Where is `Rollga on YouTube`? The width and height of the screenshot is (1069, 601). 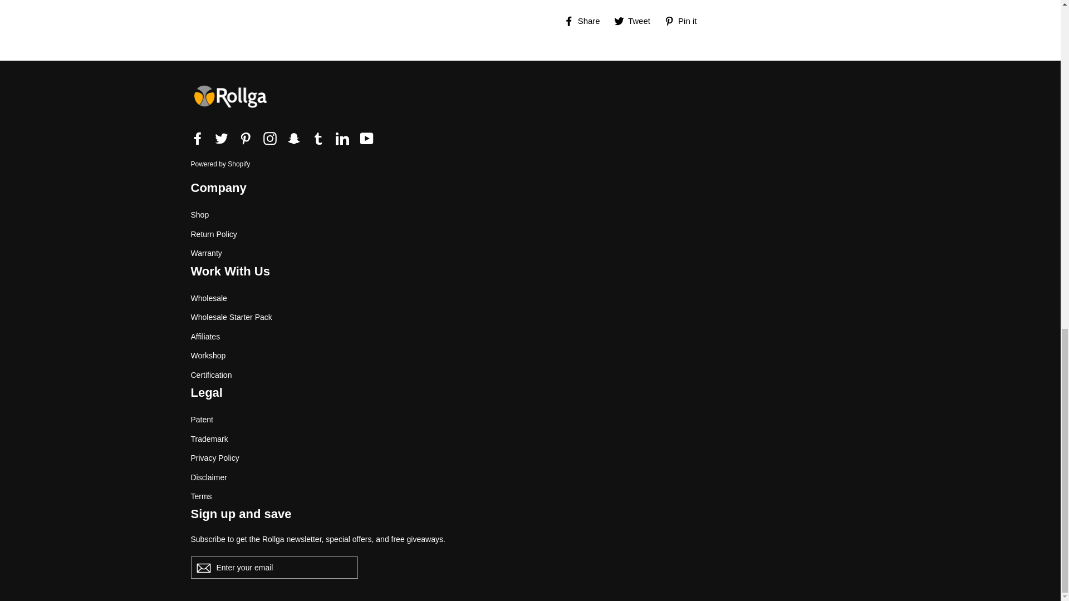 Rollga on YouTube is located at coordinates (366, 138).